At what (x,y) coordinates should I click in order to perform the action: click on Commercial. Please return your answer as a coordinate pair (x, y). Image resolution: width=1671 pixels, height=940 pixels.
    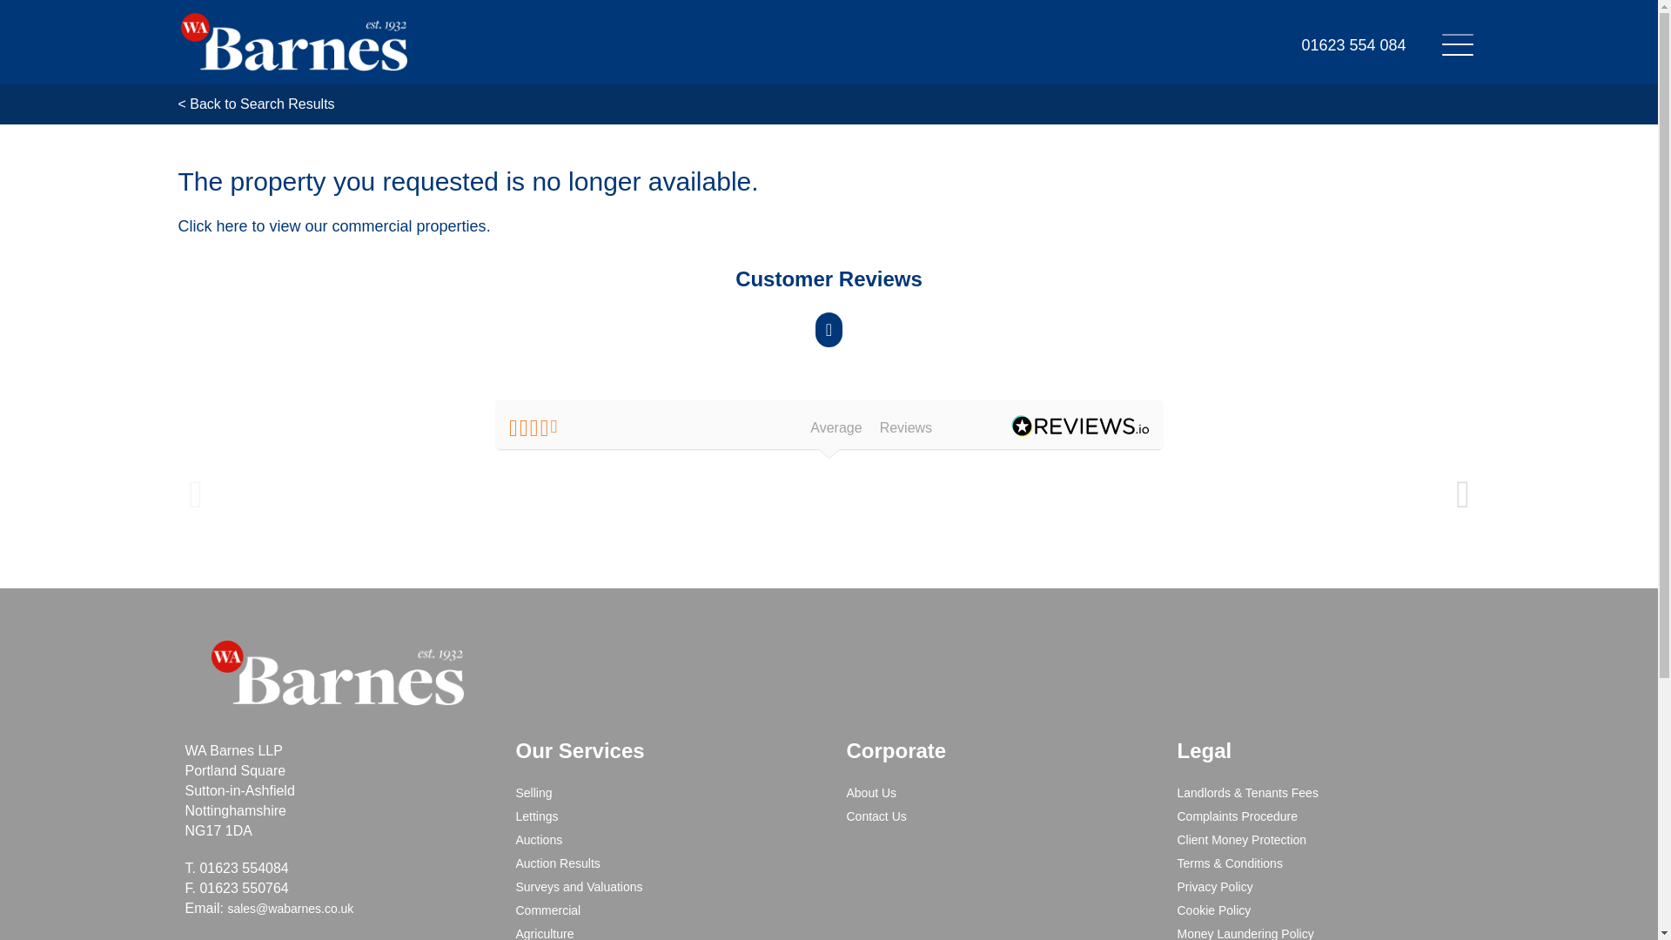
    Looking at the image, I should click on (547, 910).